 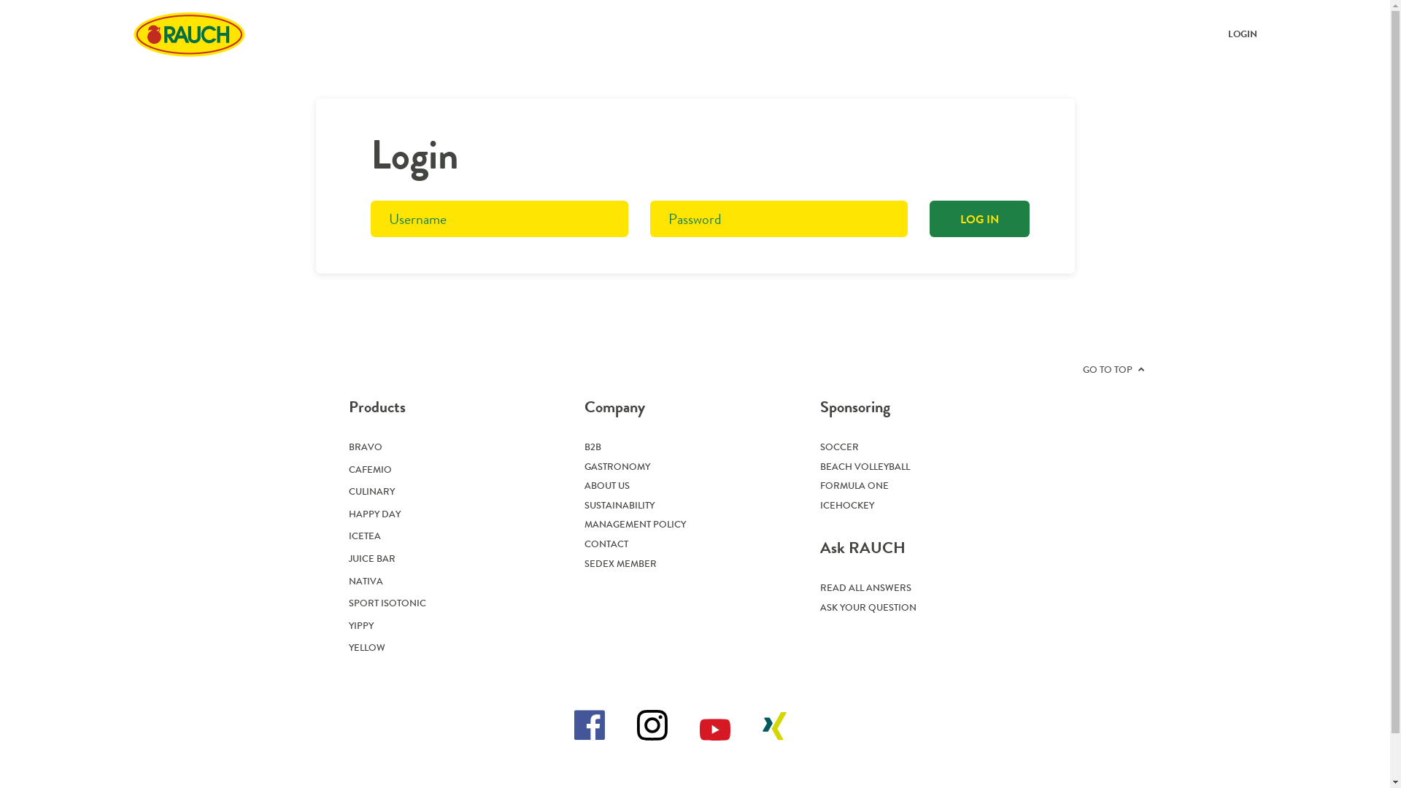 I want to click on JUICE BAR, so click(x=372, y=559).